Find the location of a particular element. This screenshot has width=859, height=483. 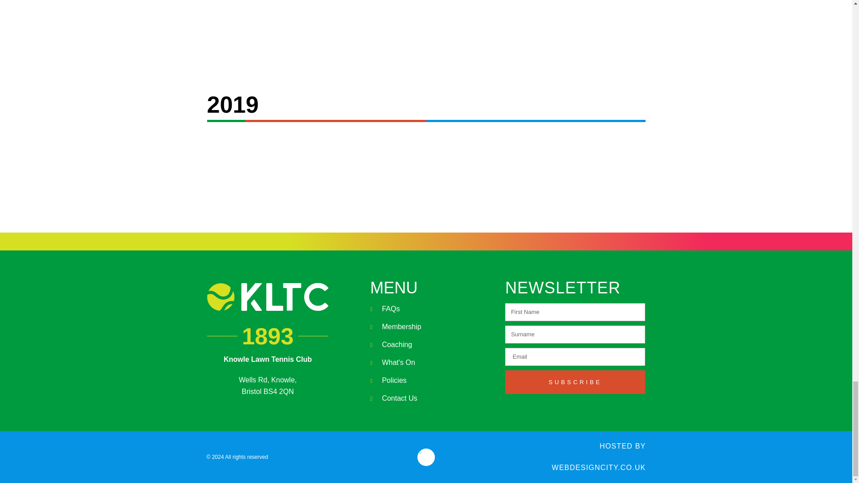

SUBSCRIBE is located at coordinates (574, 382).